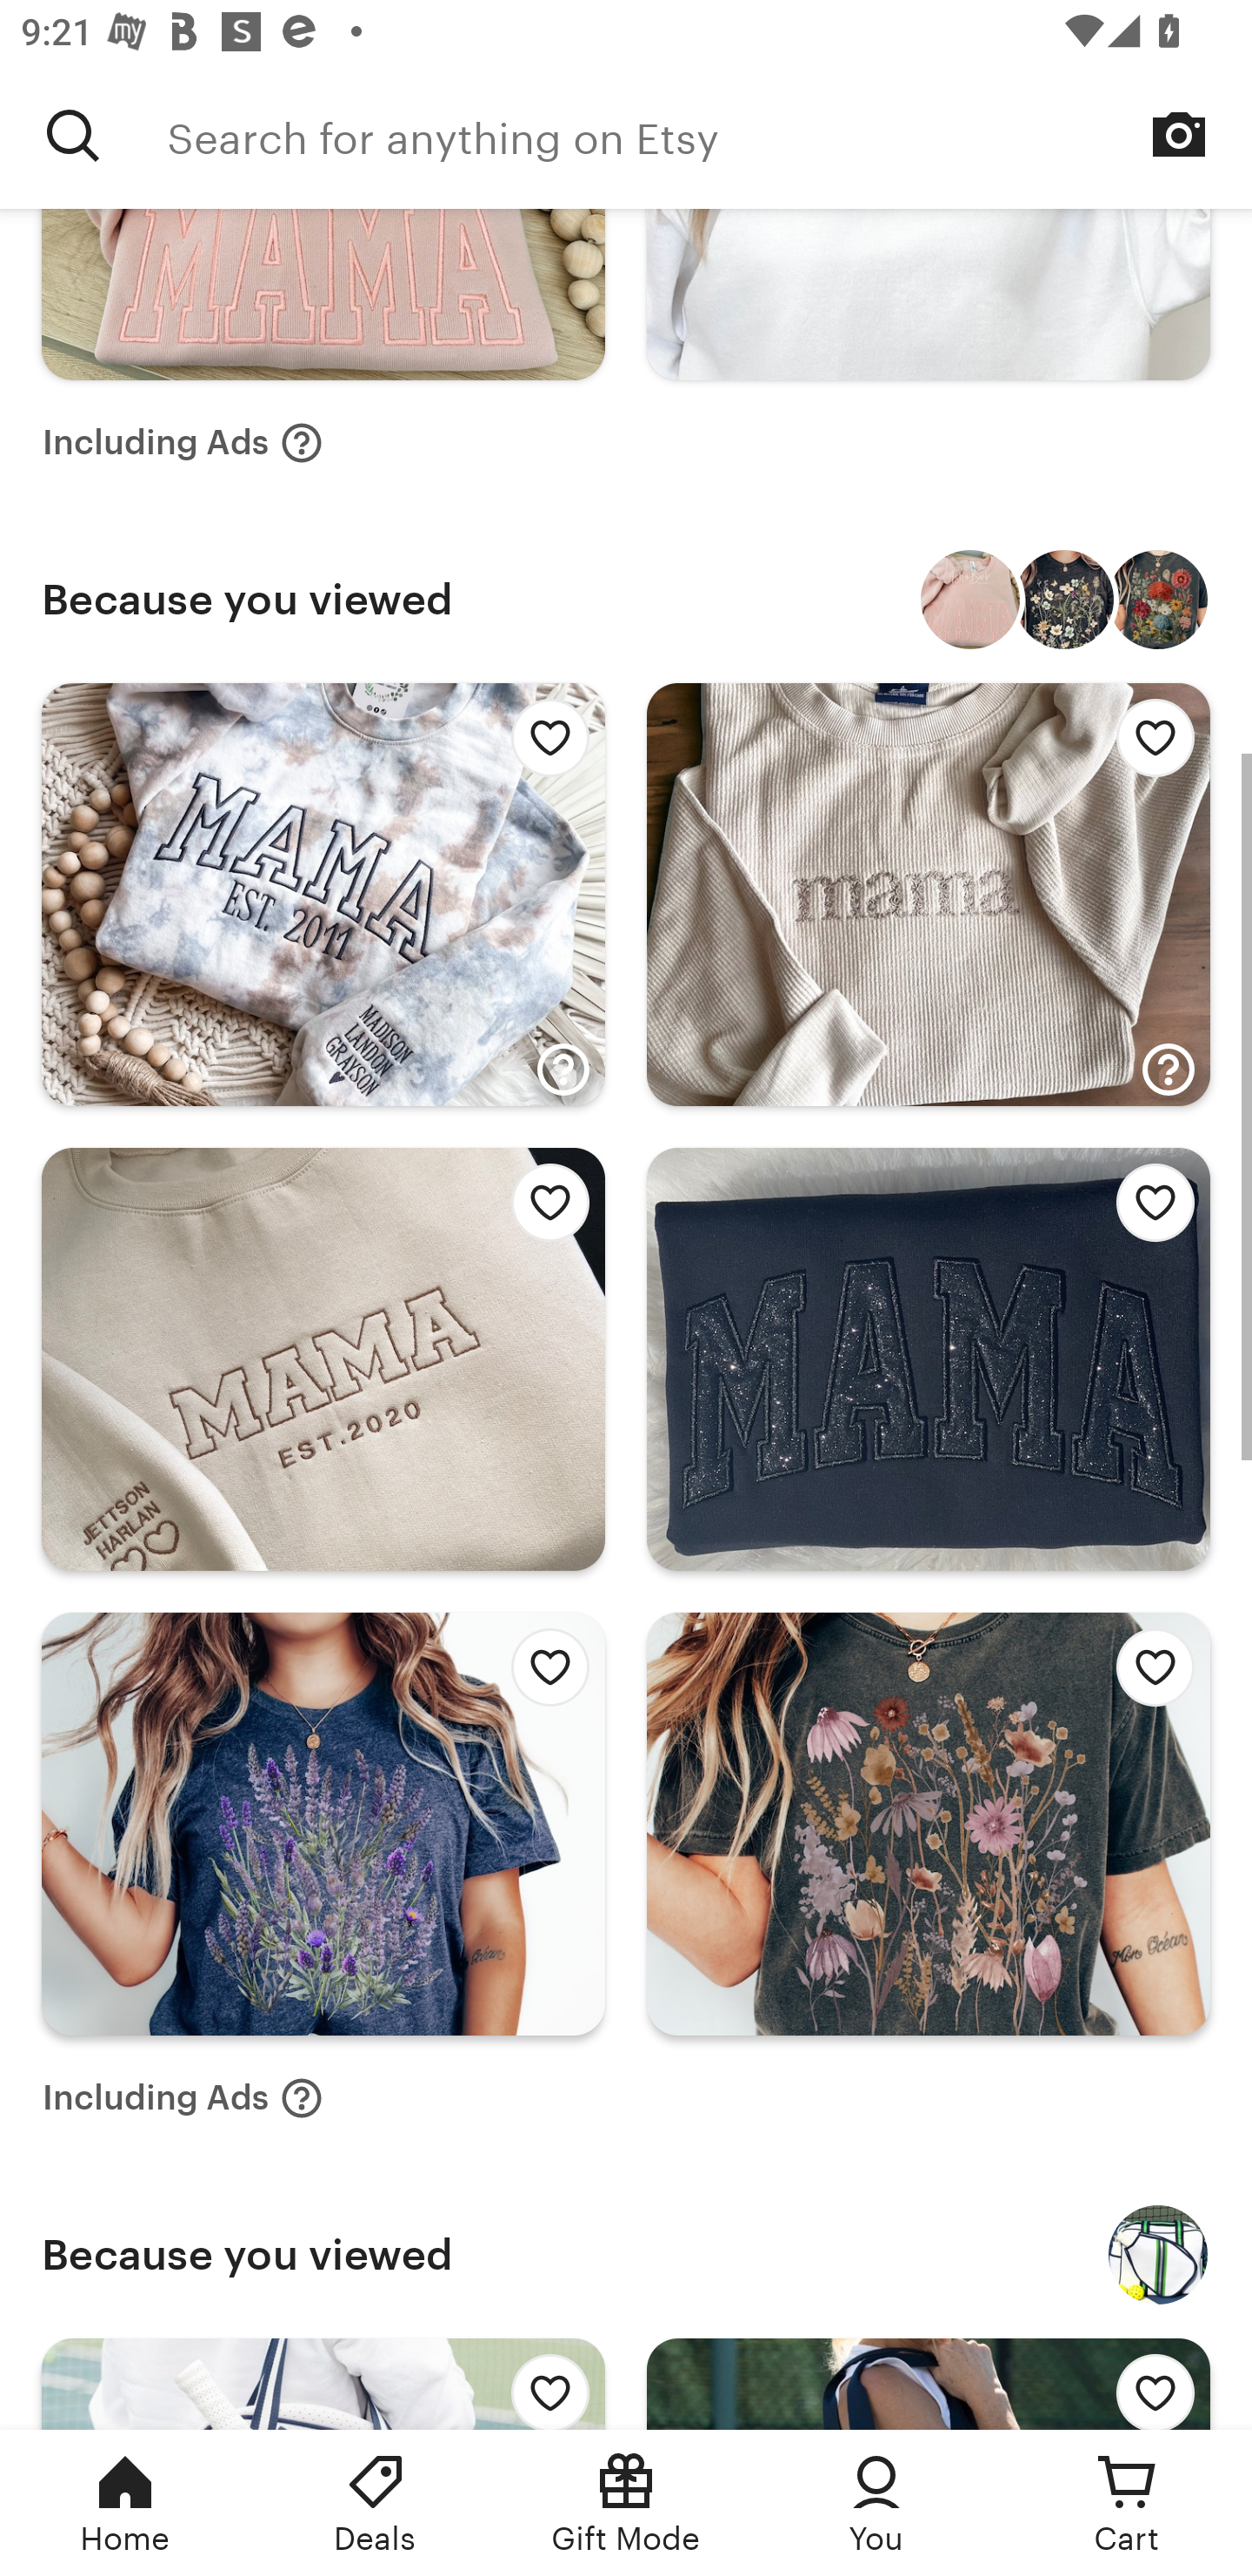 The width and height of the screenshot is (1252, 2576). What do you see at coordinates (73, 135) in the screenshot?
I see `Search for anything on Etsy` at bounding box center [73, 135].